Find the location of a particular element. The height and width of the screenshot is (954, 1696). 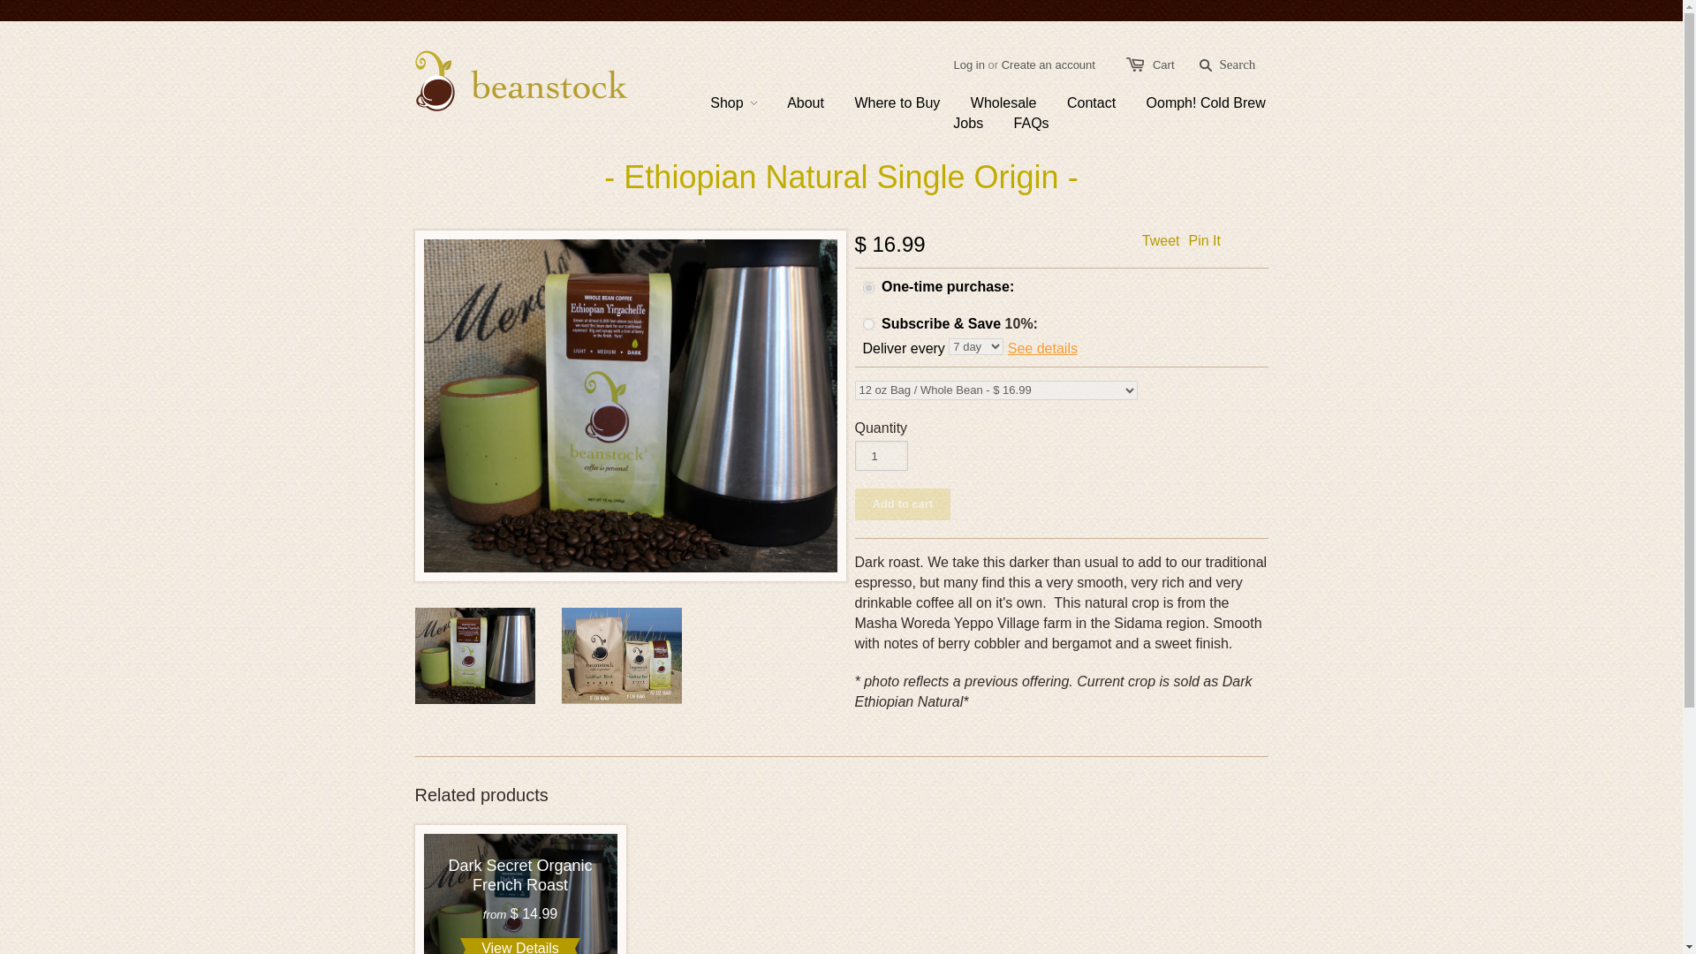

FAQs is located at coordinates (1018, 124).